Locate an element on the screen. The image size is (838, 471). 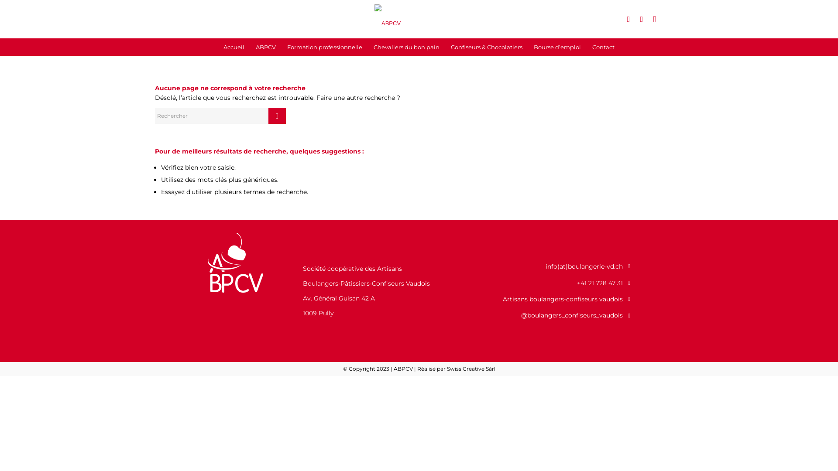
ABPCV is located at coordinates (266, 47).